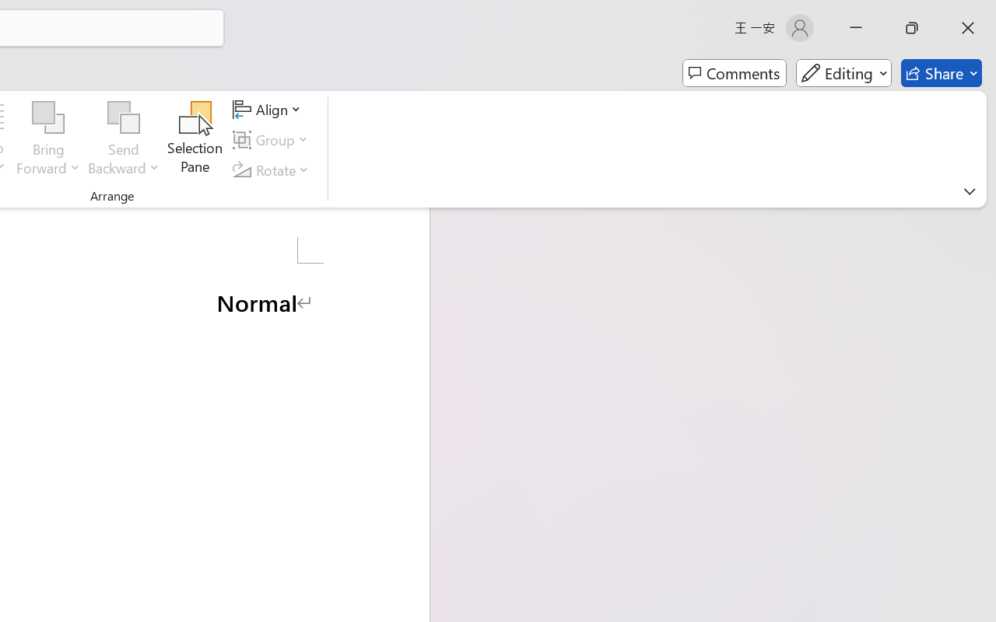 The height and width of the screenshot is (622, 996). What do you see at coordinates (195, 140) in the screenshot?
I see `Selection Pane...` at bounding box center [195, 140].